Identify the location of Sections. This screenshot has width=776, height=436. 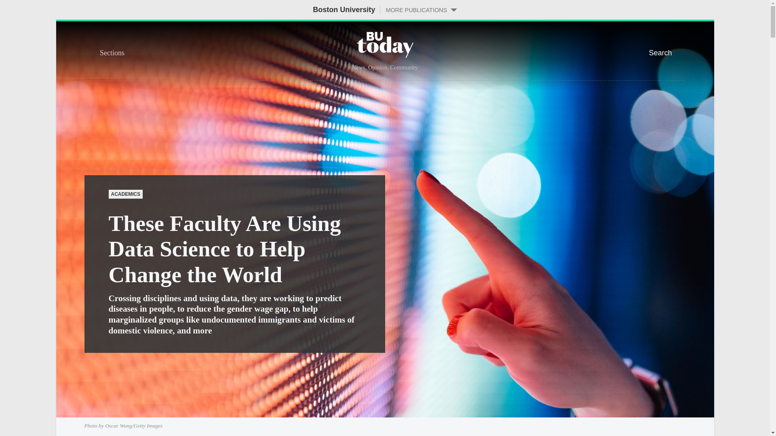
(159, 52).